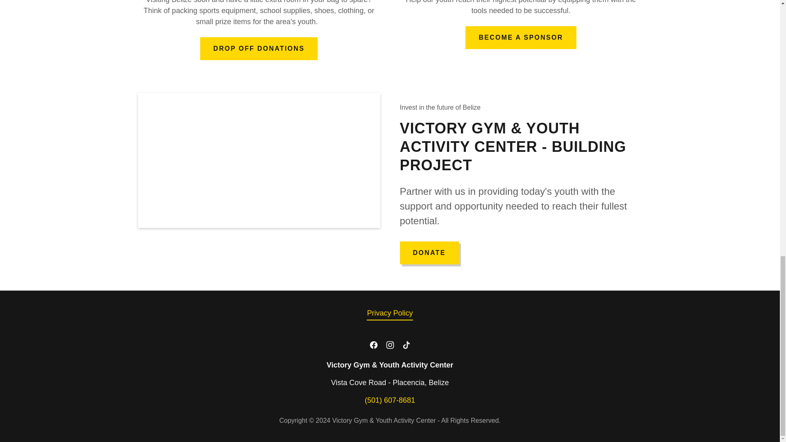  What do you see at coordinates (390, 313) in the screenshot?
I see `Privacy Policy` at bounding box center [390, 313].